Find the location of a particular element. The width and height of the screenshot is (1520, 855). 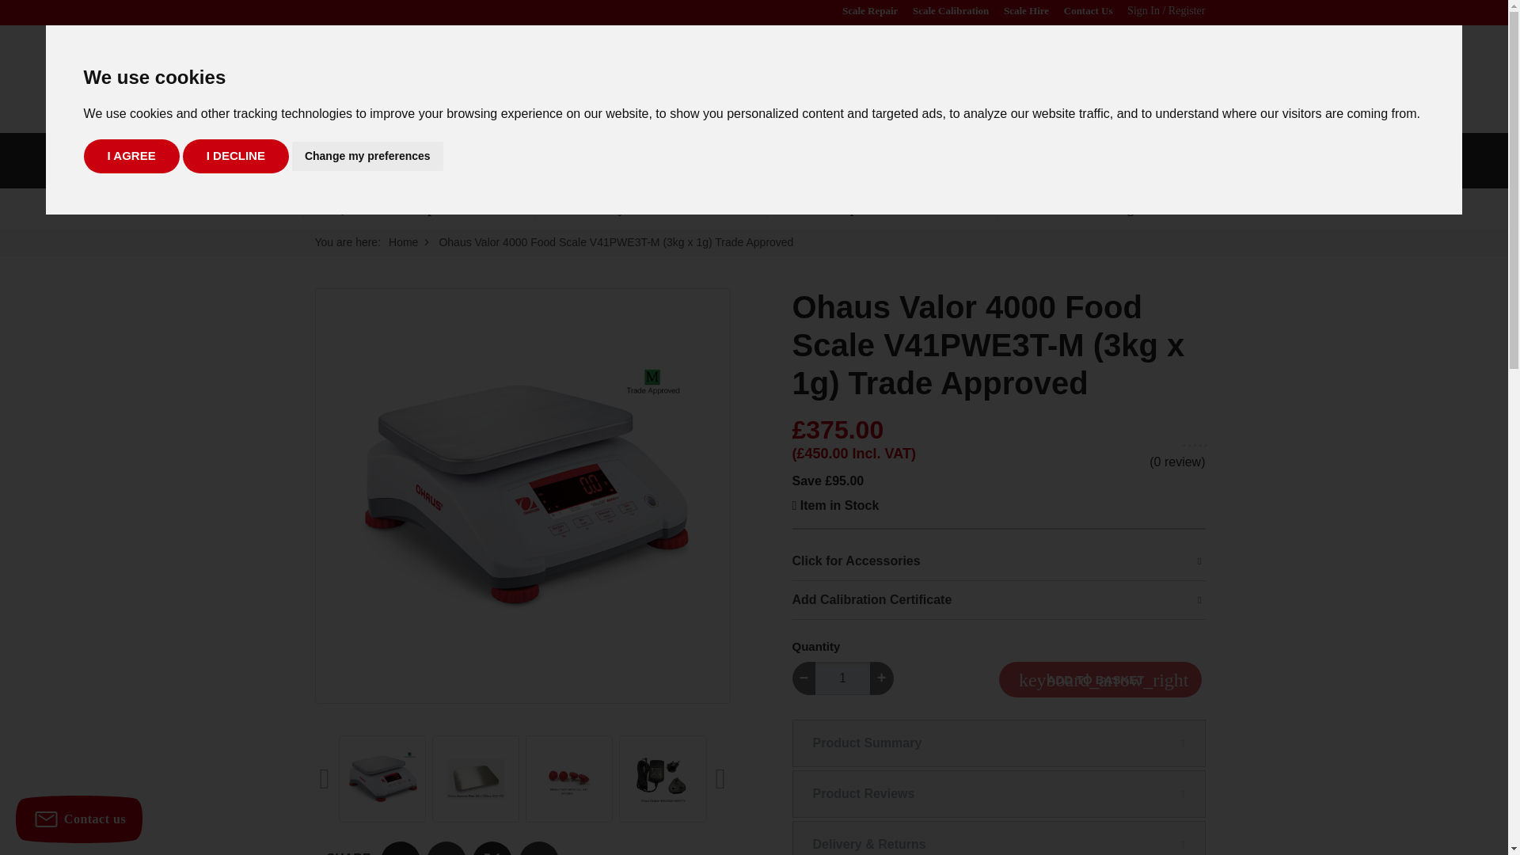

I DECLINE is located at coordinates (235, 157).